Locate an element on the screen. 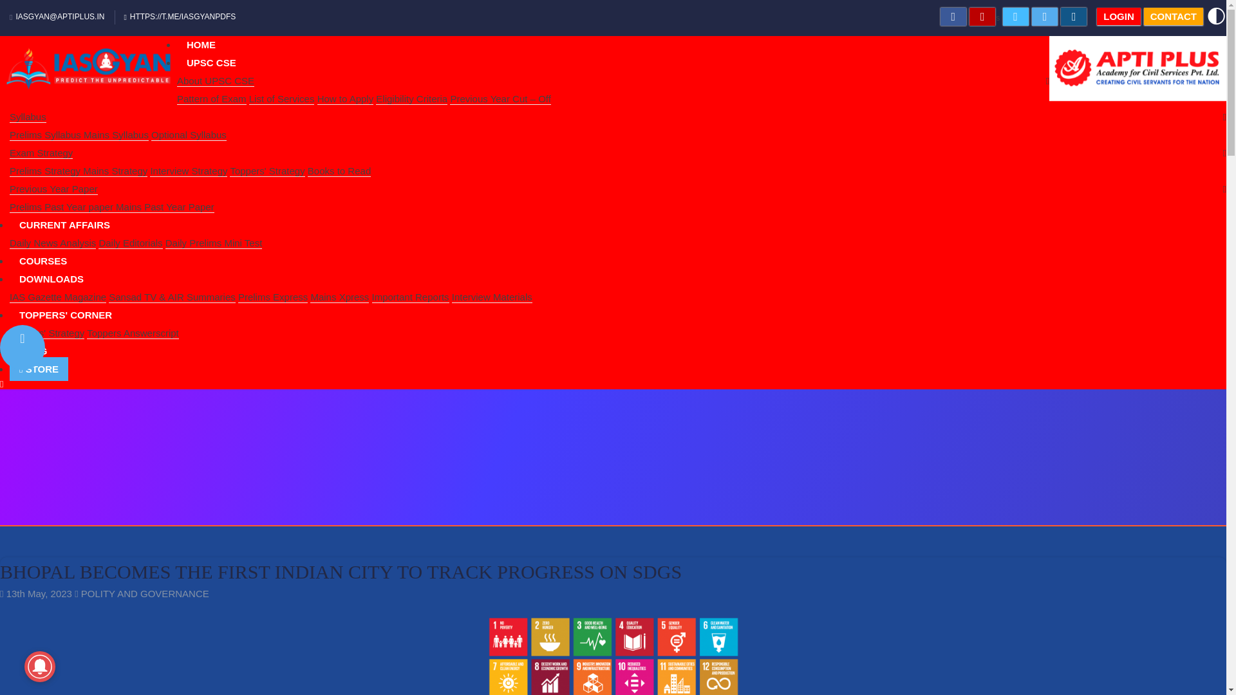 The image size is (1236, 695). DOWNLOADS is located at coordinates (51, 279).